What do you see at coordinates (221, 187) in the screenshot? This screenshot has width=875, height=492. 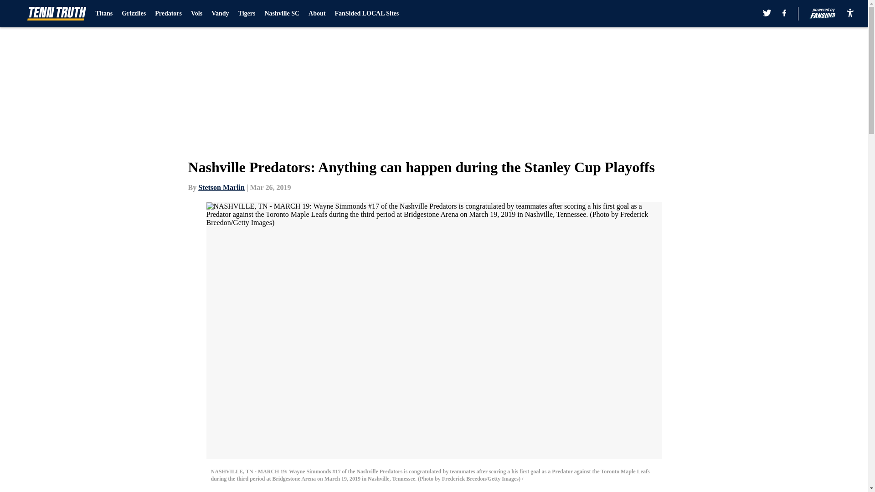 I see `Stetson Marlin` at bounding box center [221, 187].